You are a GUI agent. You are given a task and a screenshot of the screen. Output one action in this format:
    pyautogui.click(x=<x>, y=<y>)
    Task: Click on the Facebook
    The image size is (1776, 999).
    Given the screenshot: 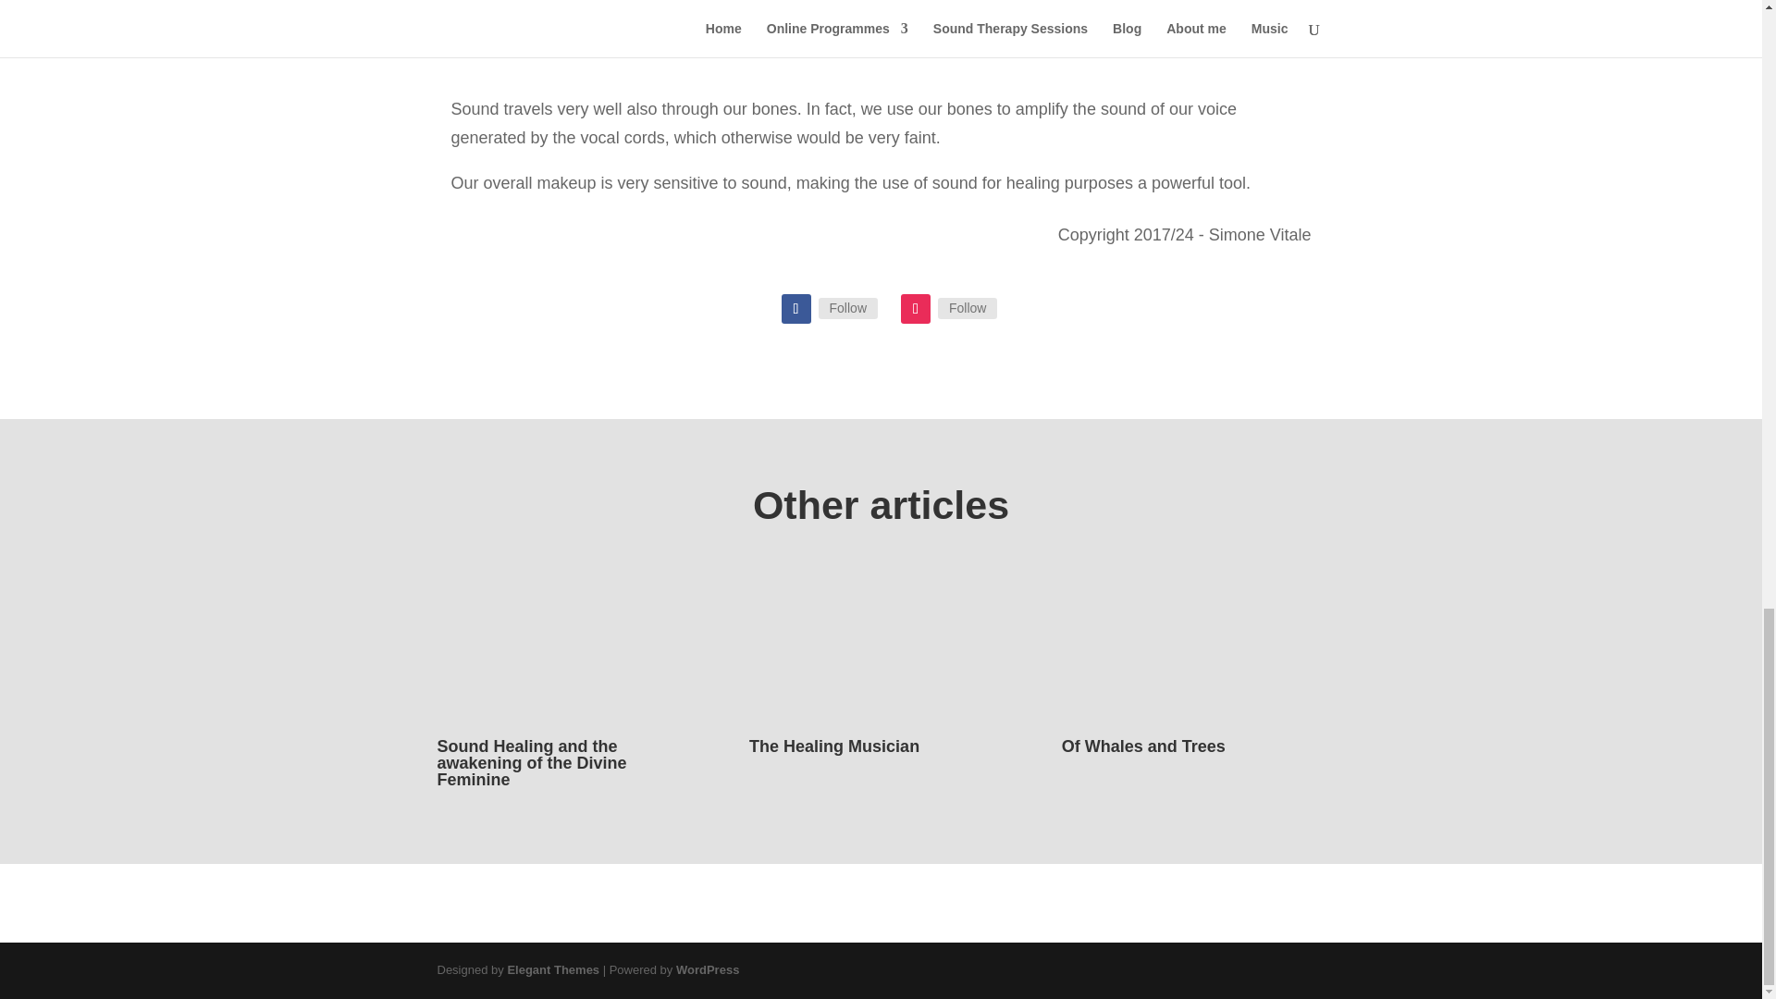 What is the action you would take?
    pyautogui.click(x=847, y=307)
    